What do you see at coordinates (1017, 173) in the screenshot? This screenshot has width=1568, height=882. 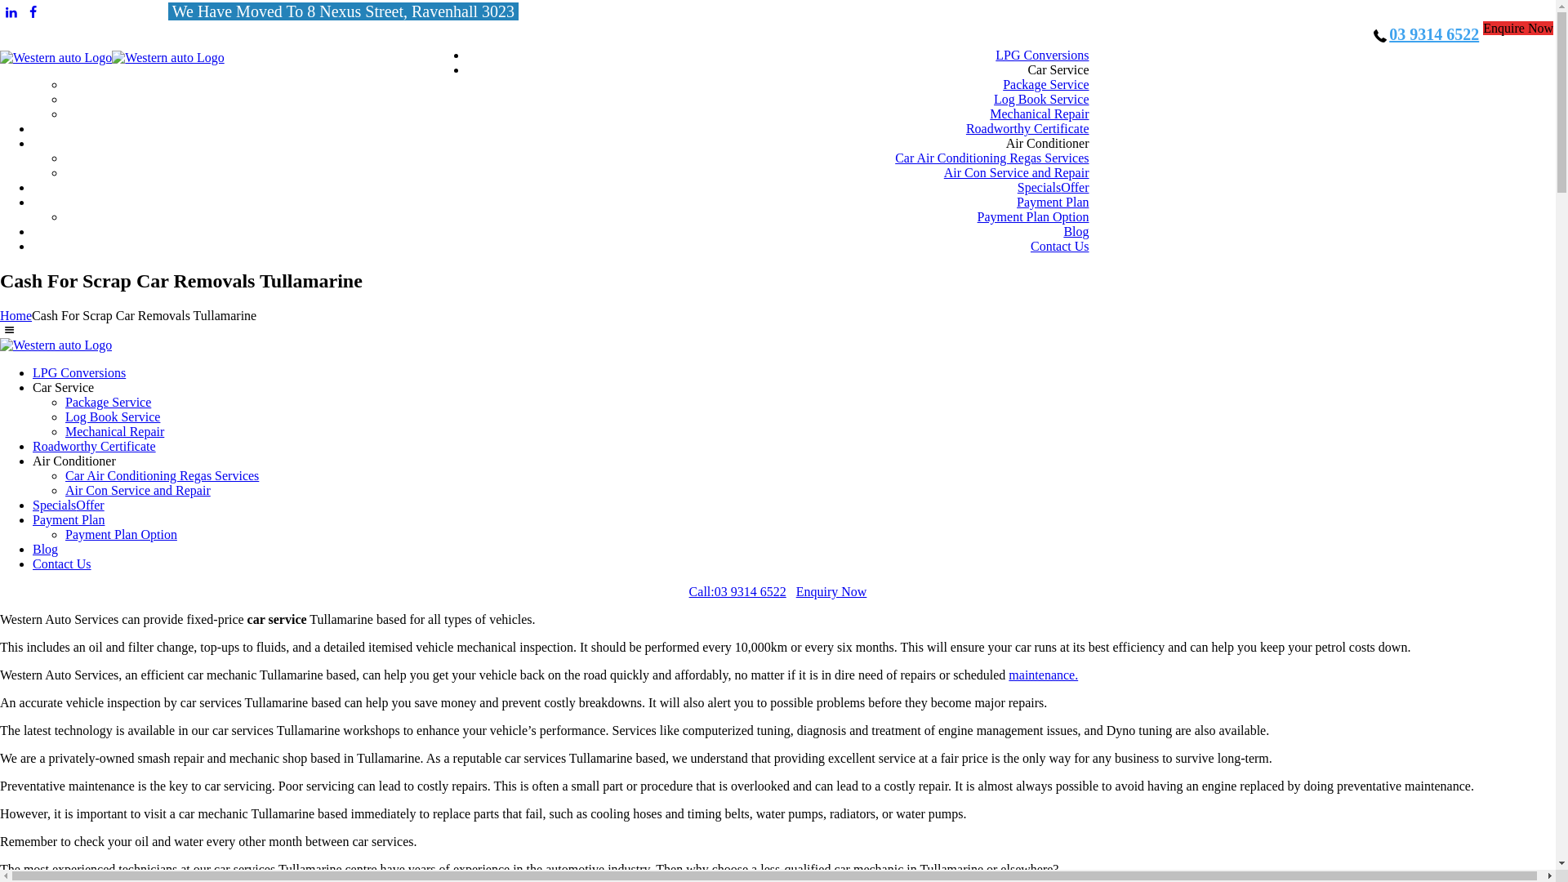 I see `Air Con Service and Repair` at bounding box center [1017, 173].